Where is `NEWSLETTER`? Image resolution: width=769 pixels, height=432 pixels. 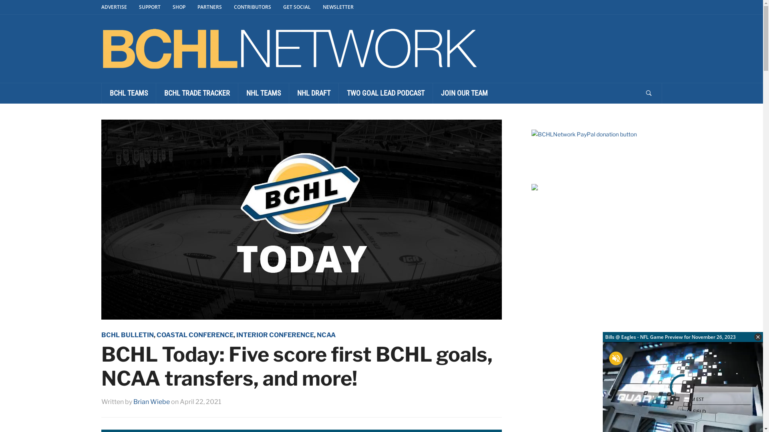
NEWSLETTER is located at coordinates (344, 7).